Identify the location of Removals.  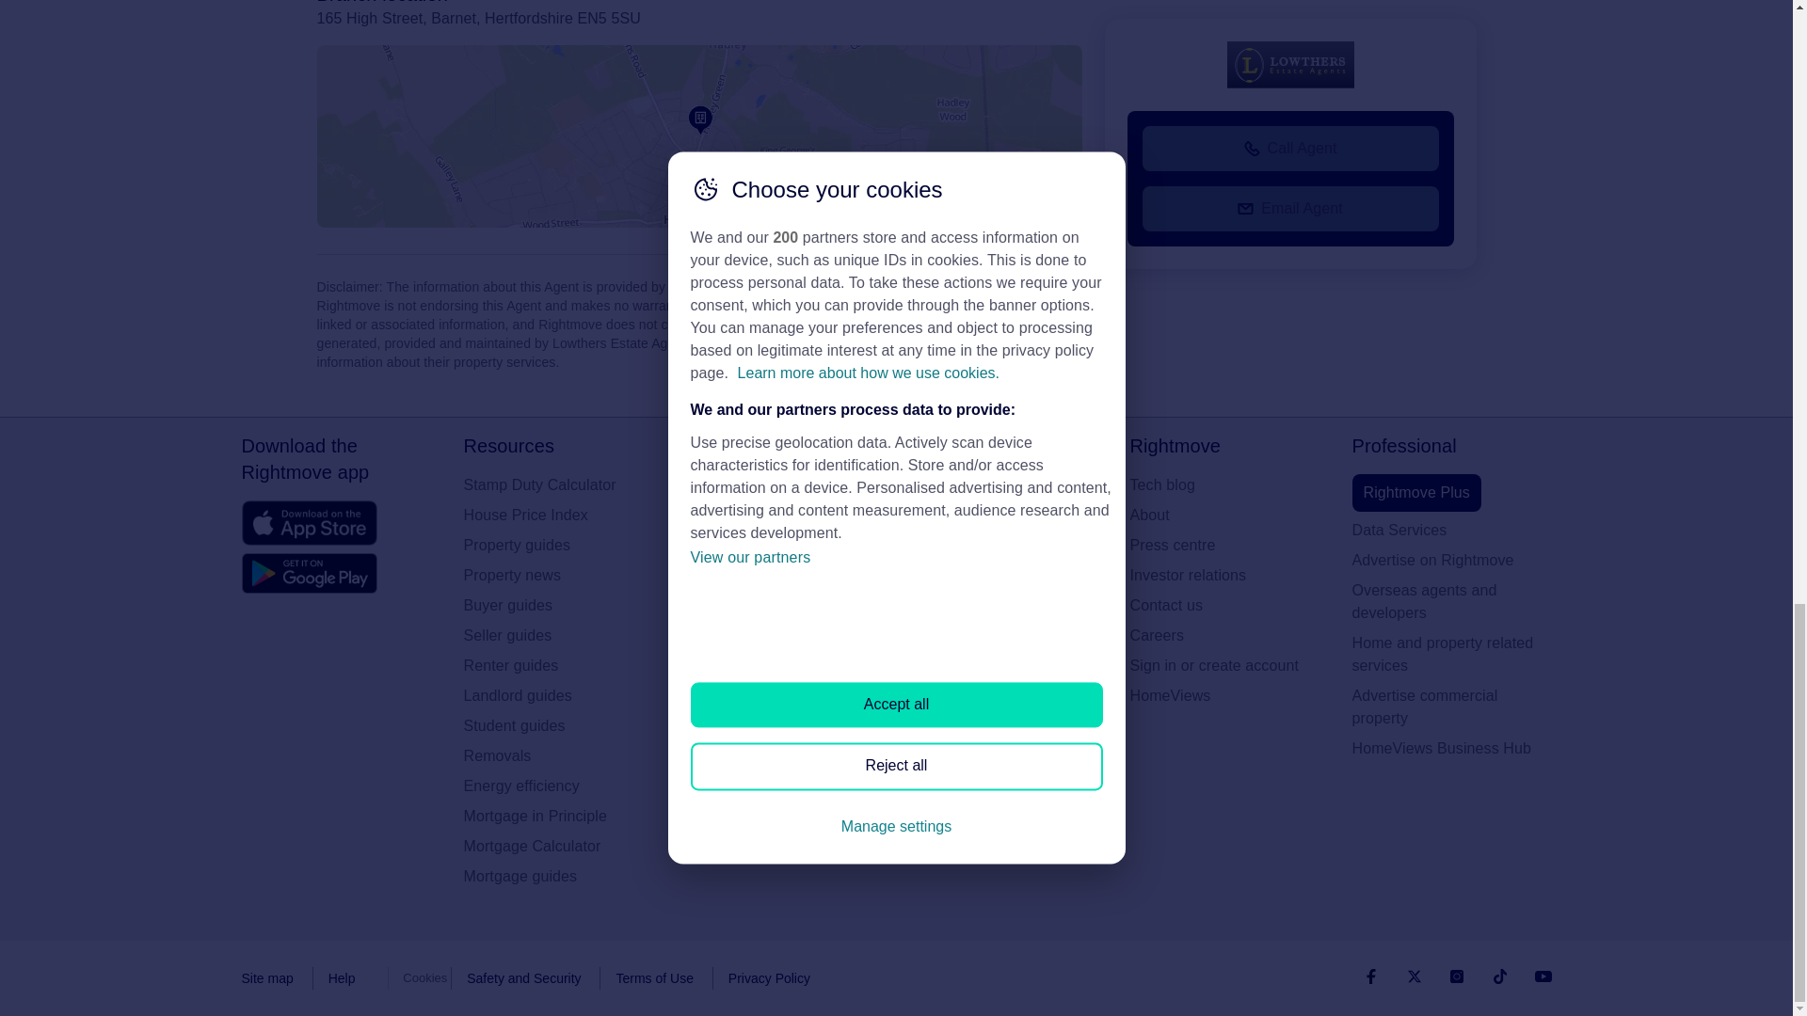
(563, 756).